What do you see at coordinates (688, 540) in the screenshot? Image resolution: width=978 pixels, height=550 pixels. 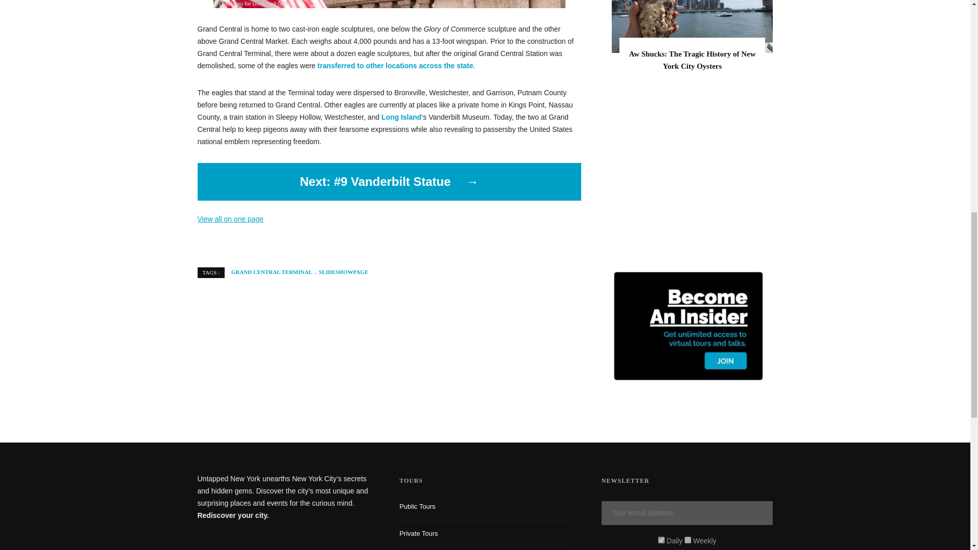 I see `7cff6a70fd` at bounding box center [688, 540].